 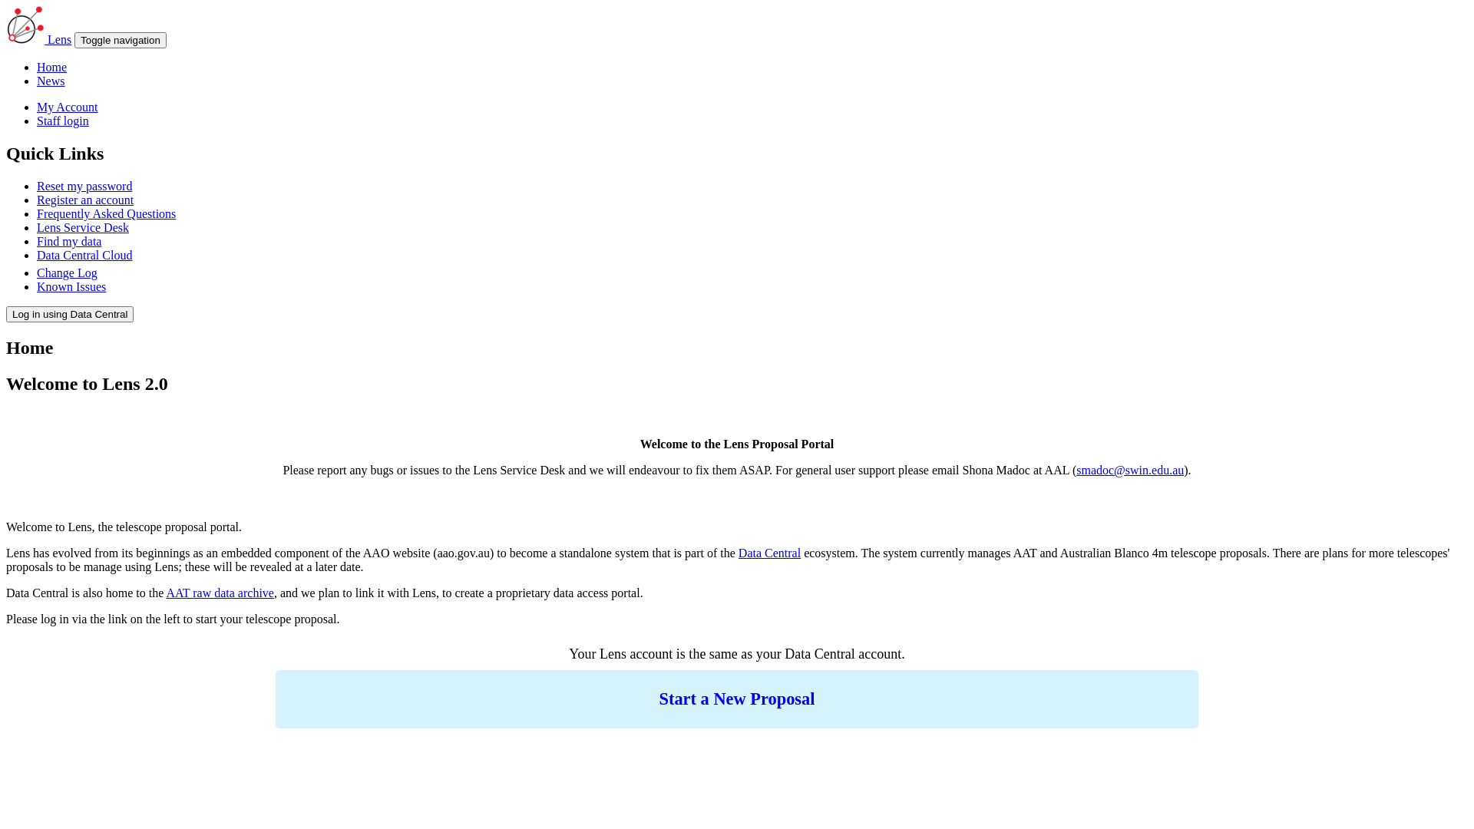 What do you see at coordinates (27, 40) in the screenshot?
I see `Home` at bounding box center [27, 40].